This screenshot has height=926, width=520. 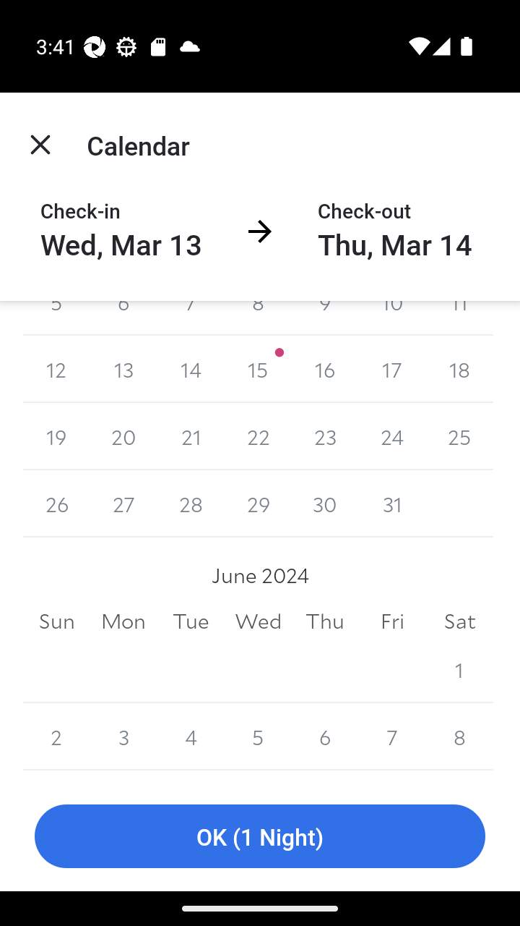 What do you see at coordinates (124, 369) in the screenshot?
I see `13 13 May 2024` at bounding box center [124, 369].